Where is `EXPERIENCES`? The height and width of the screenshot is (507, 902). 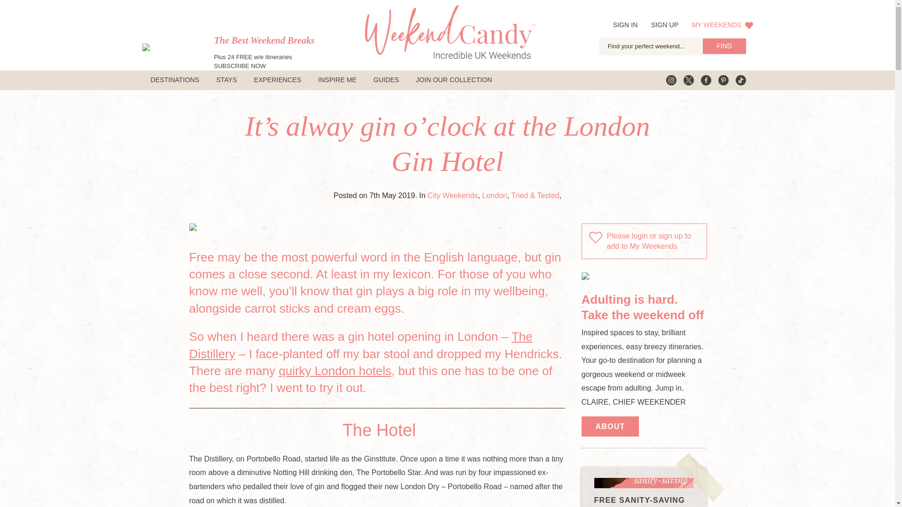
EXPERIENCES is located at coordinates (277, 80).